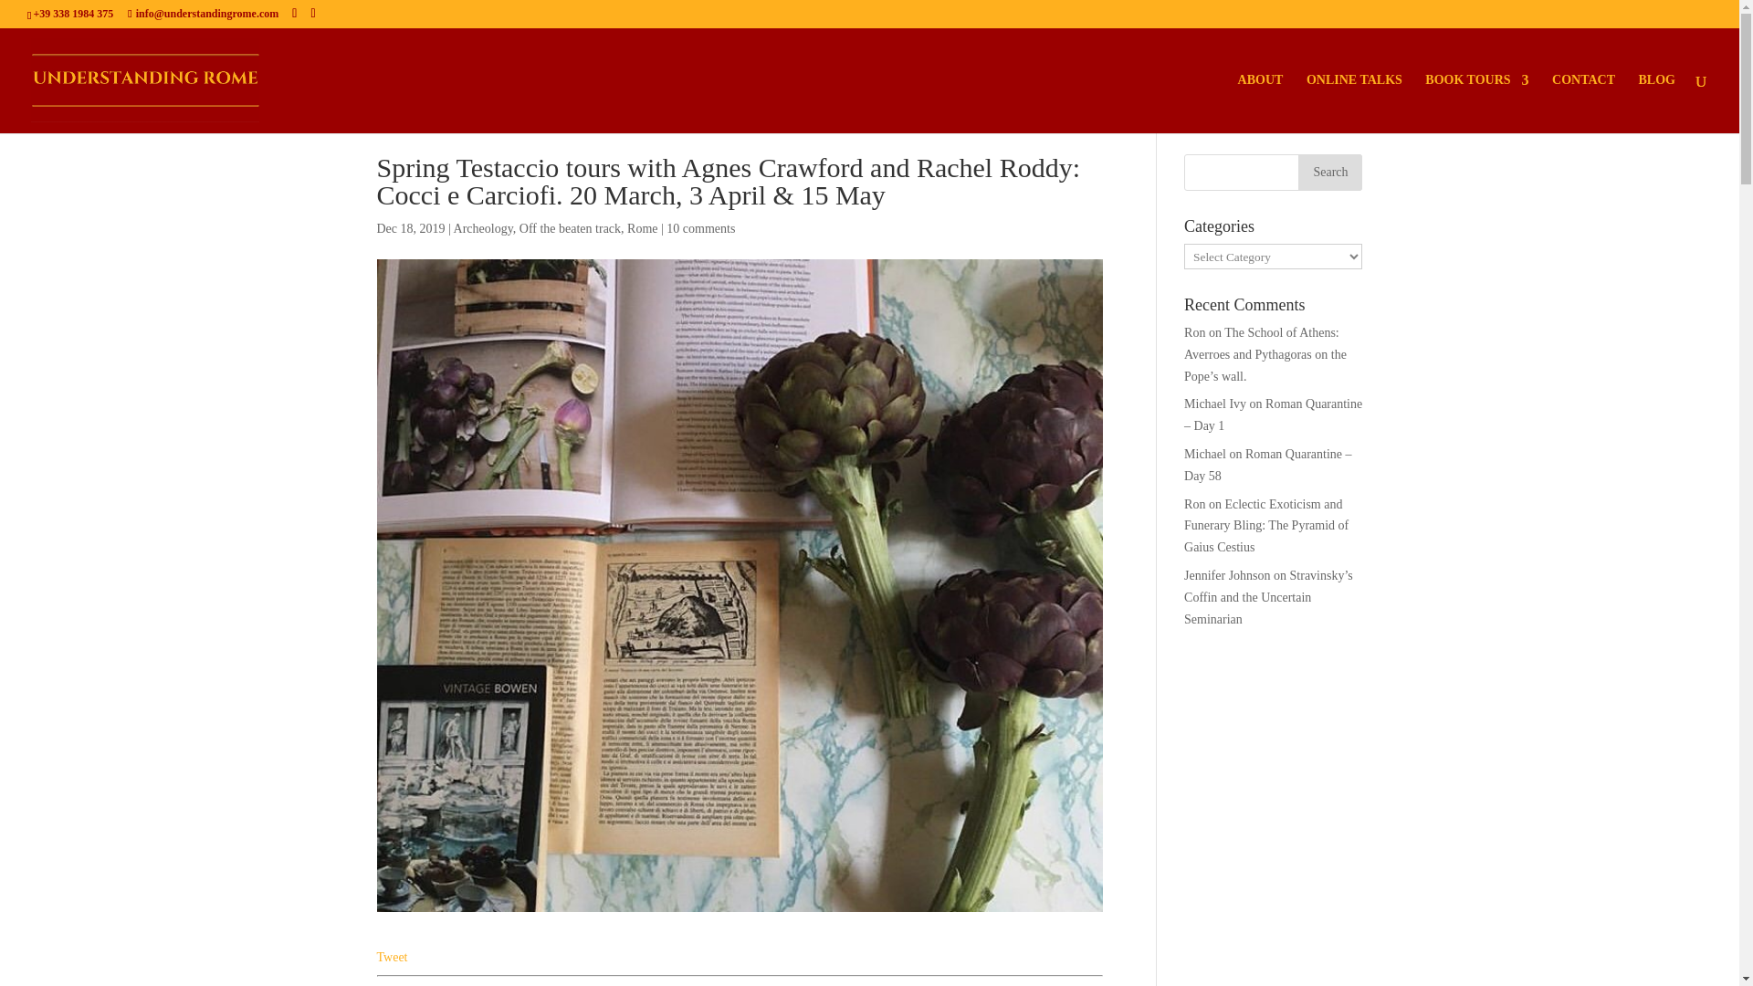 The width and height of the screenshot is (1753, 986). Describe the element at coordinates (1329, 172) in the screenshot. I see `Search` at that location.